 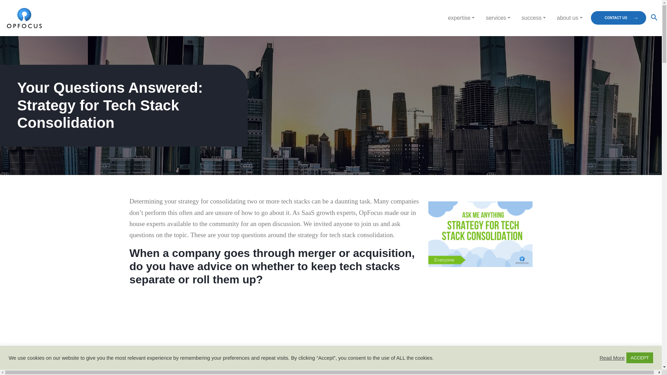 What do you see at coordinates (461, 18) in the screenshot?
I see `Expertise` at bounding box center [461, 18].